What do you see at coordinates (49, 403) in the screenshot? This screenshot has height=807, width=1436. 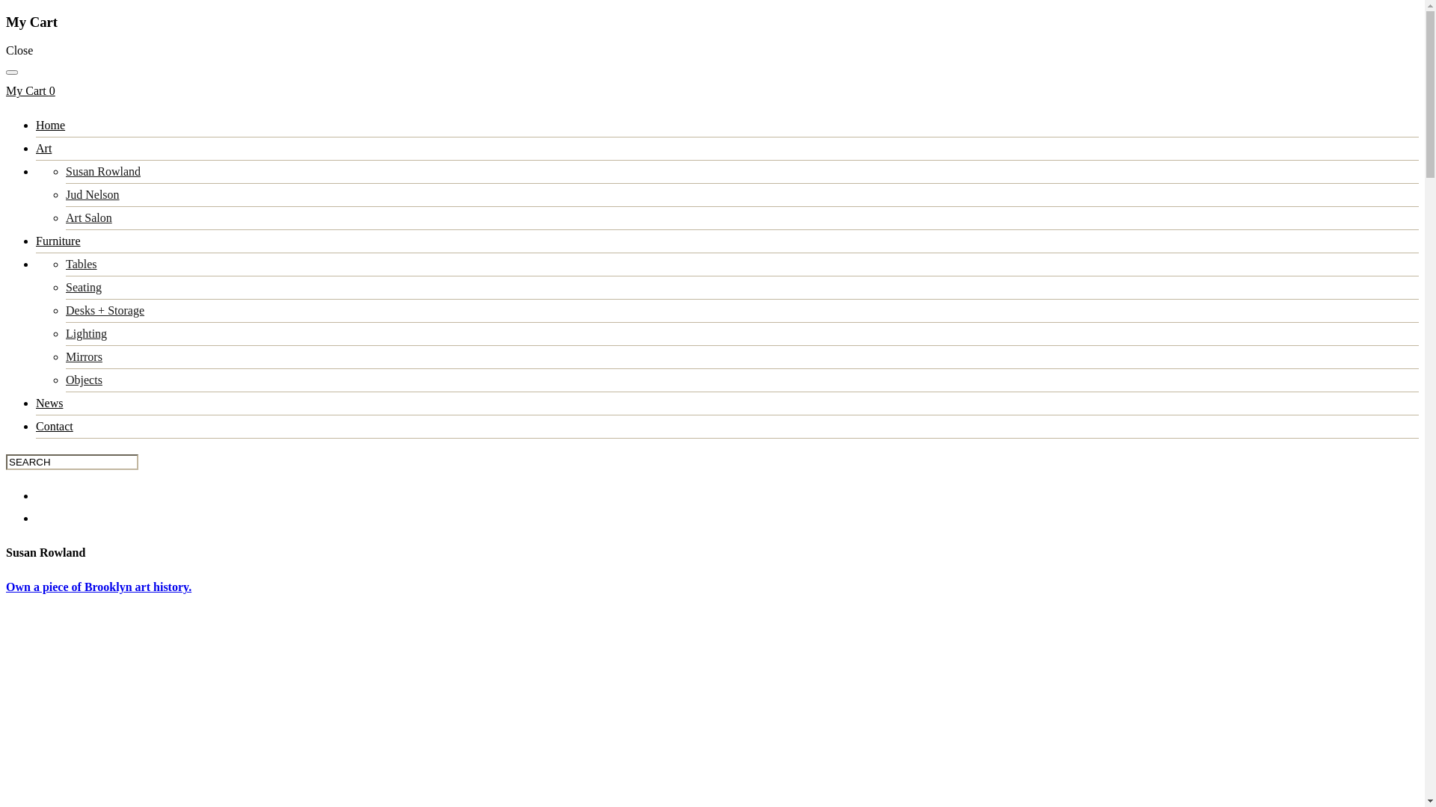 I see `News` at bounding box center [49, 403].